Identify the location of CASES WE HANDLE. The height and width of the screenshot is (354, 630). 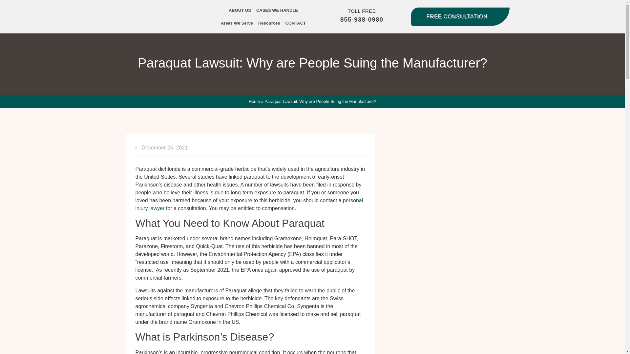
(277, 10).